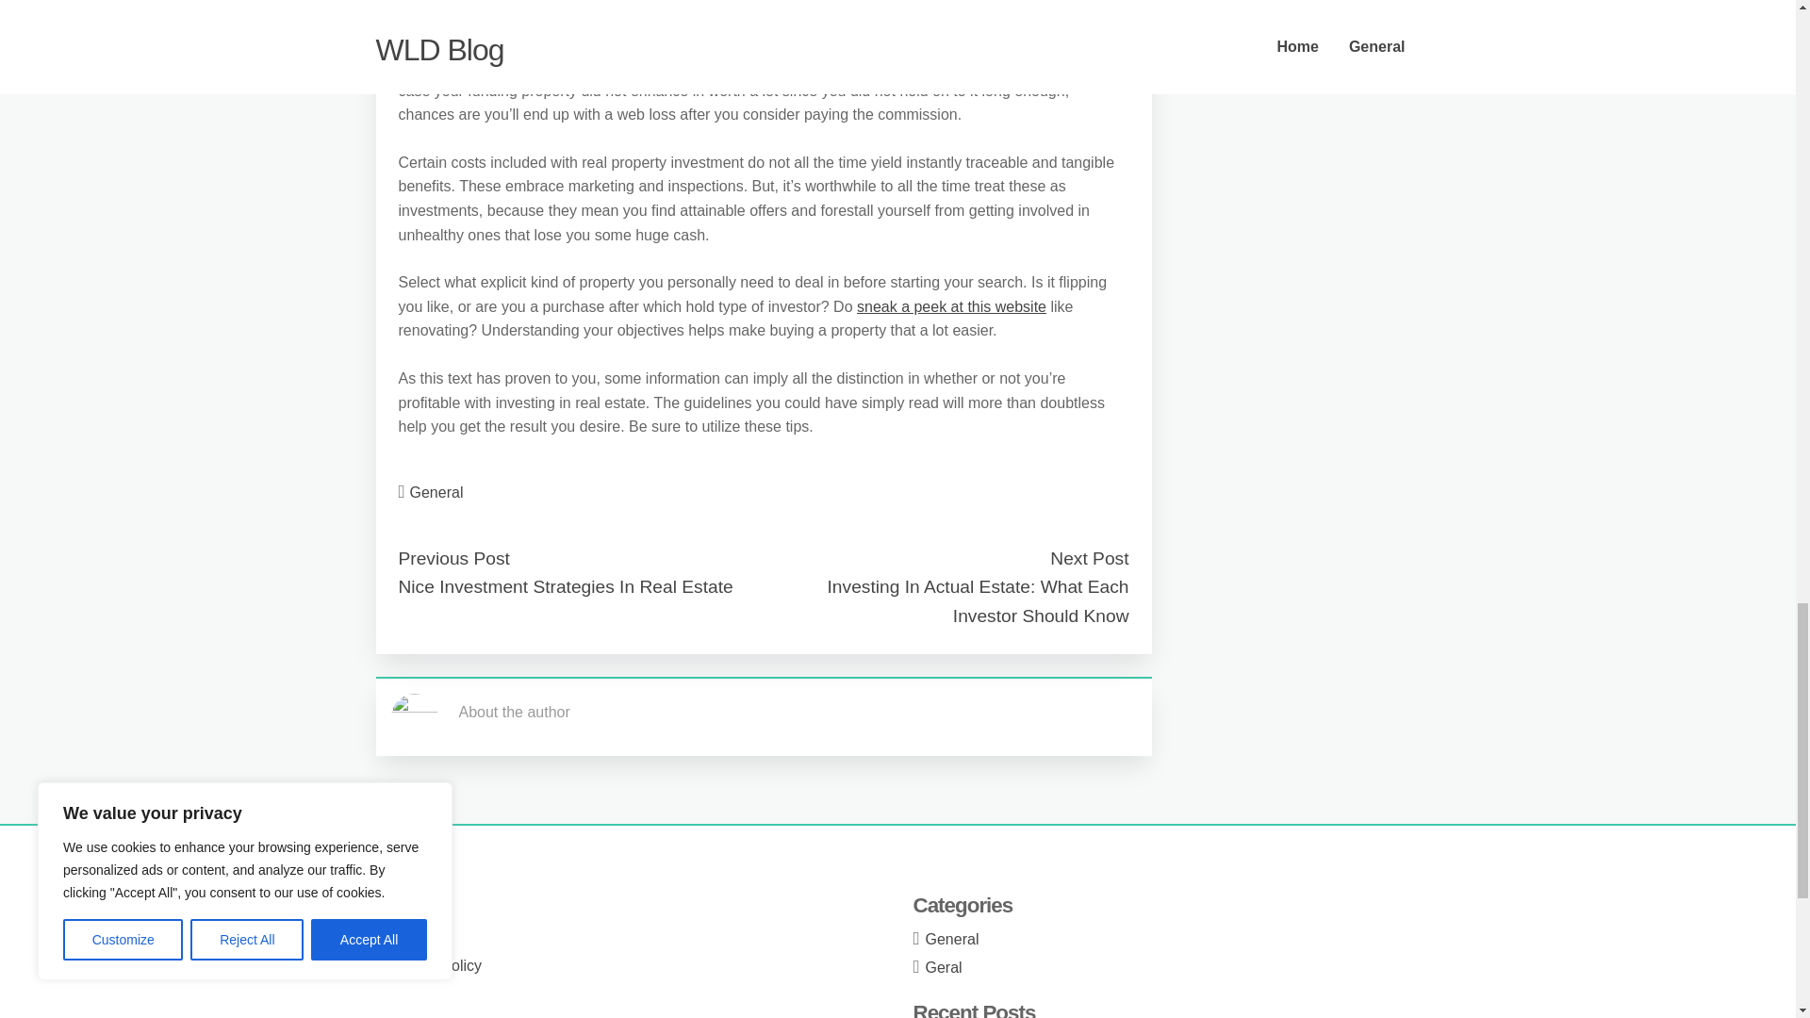  I want to click on Next Post, so click(1088, 558).